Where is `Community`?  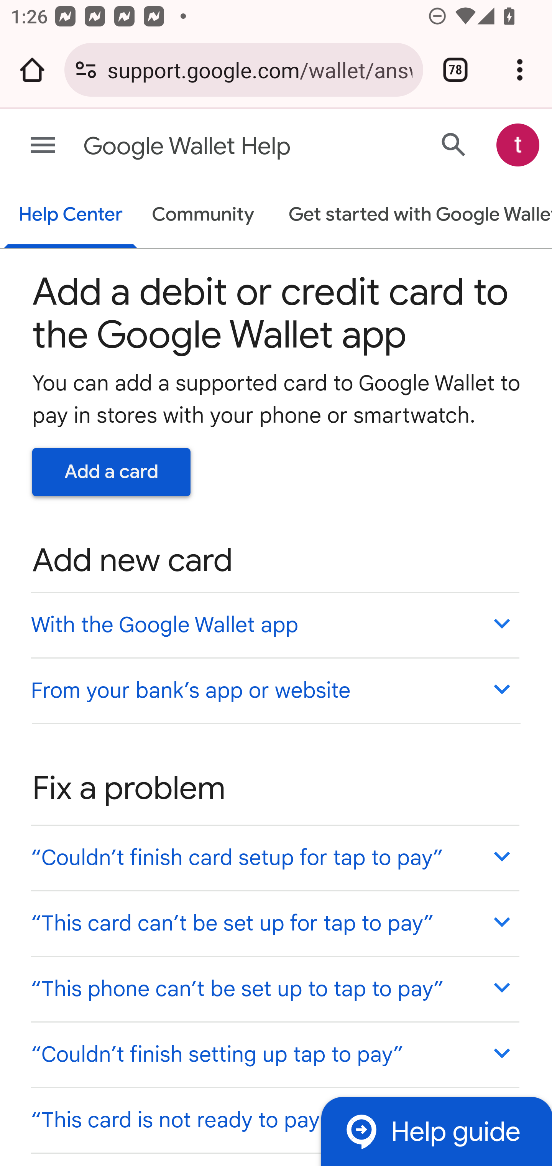
Community is located at coordinates (203, 216).